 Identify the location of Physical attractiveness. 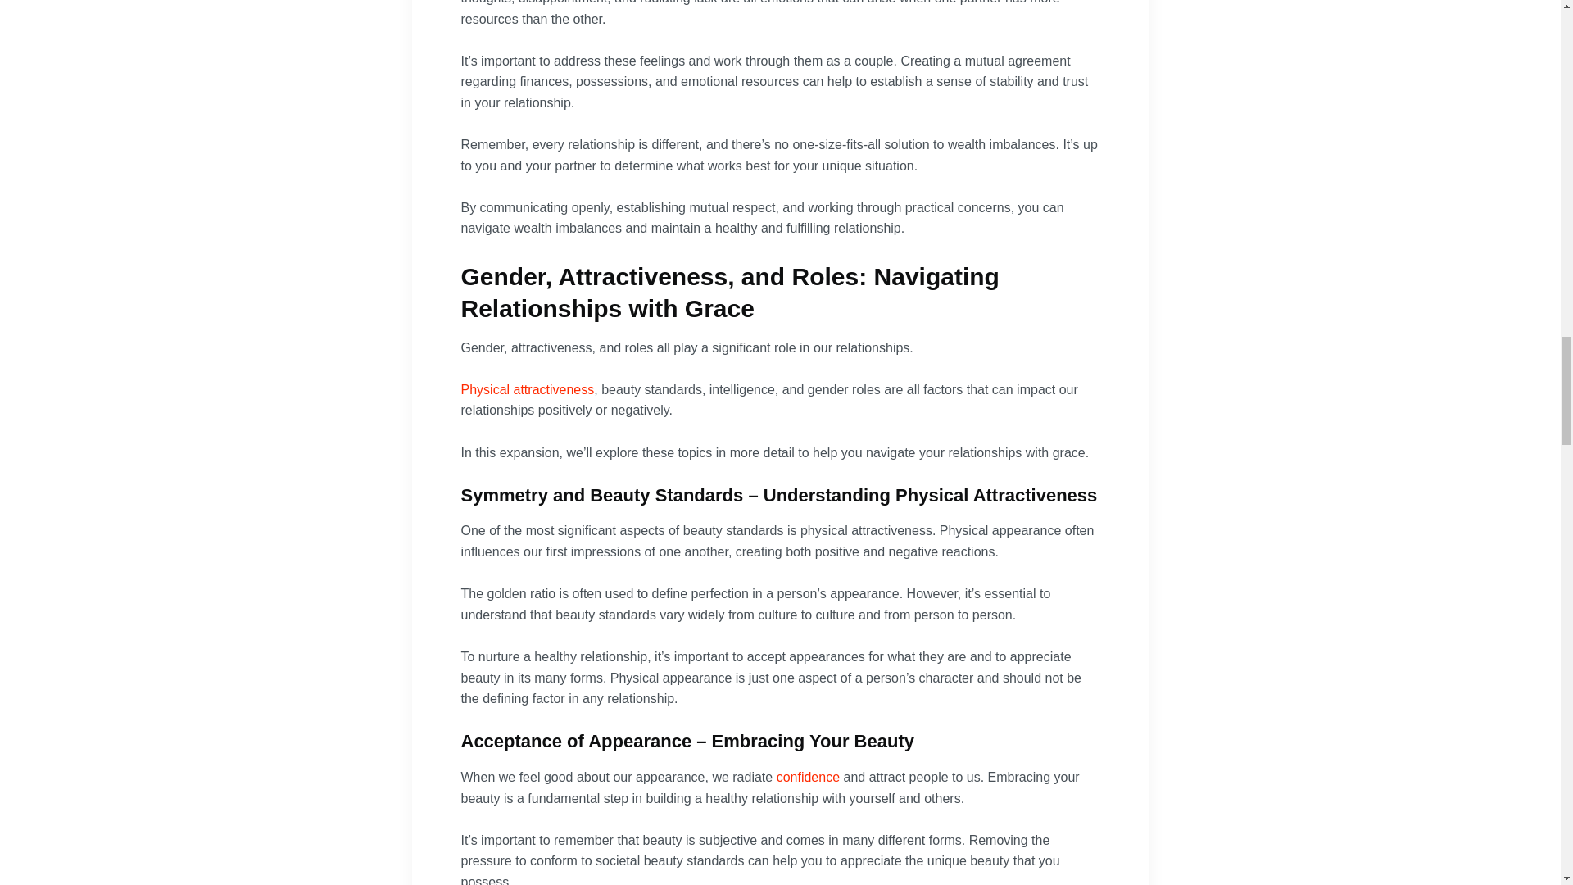
(528, 388).